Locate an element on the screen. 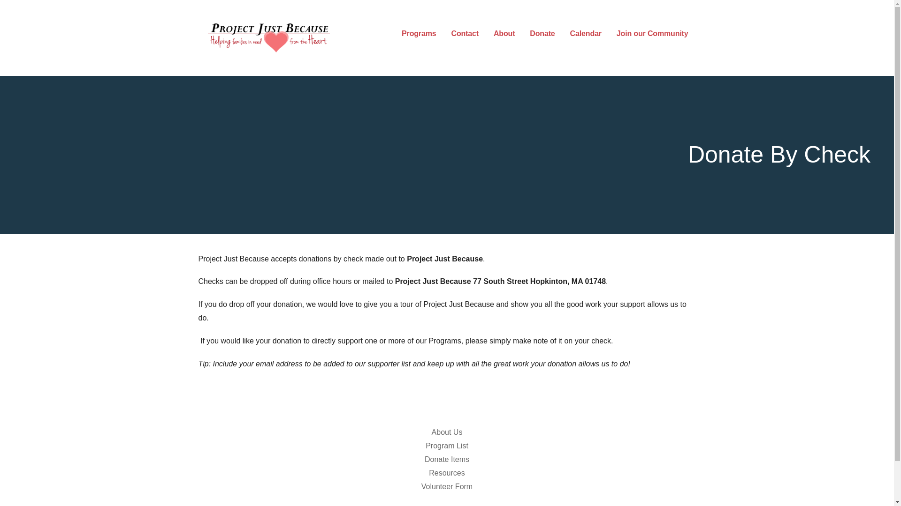 Image resolution: width=901 pixels, height=506 pixels. Program List is located at coordinates (447, 446).